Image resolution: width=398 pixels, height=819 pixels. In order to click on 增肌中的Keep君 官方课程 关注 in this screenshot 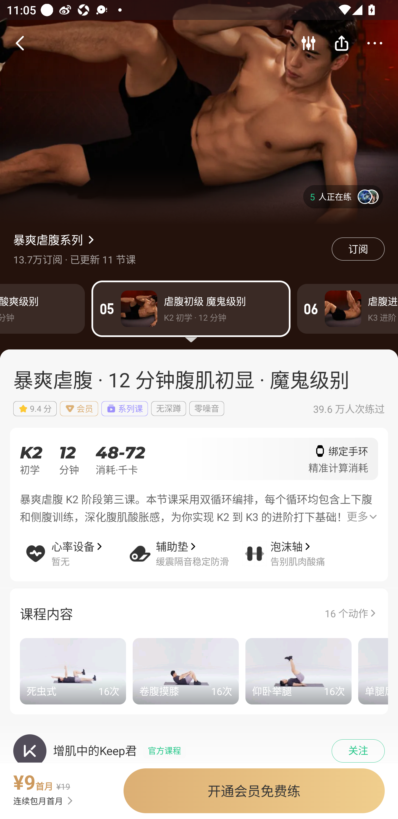, I will do `click(199, 742)`.